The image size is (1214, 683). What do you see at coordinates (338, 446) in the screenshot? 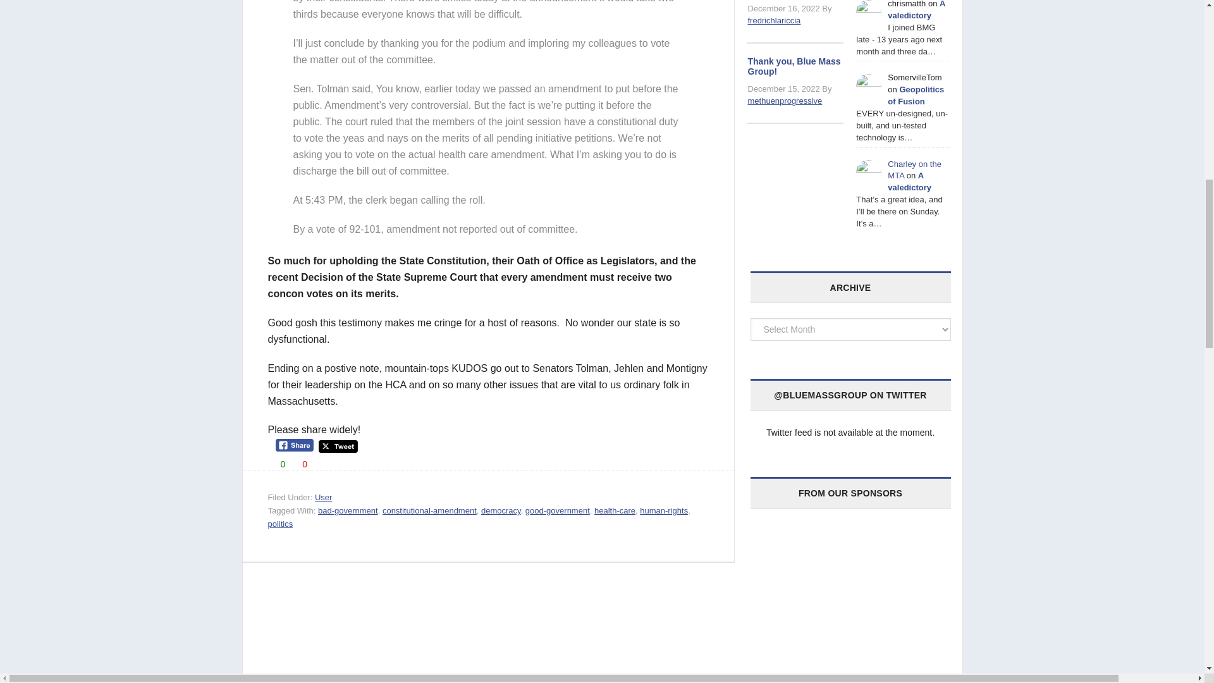
I see `Tweet` at bounding box center [338, 446].